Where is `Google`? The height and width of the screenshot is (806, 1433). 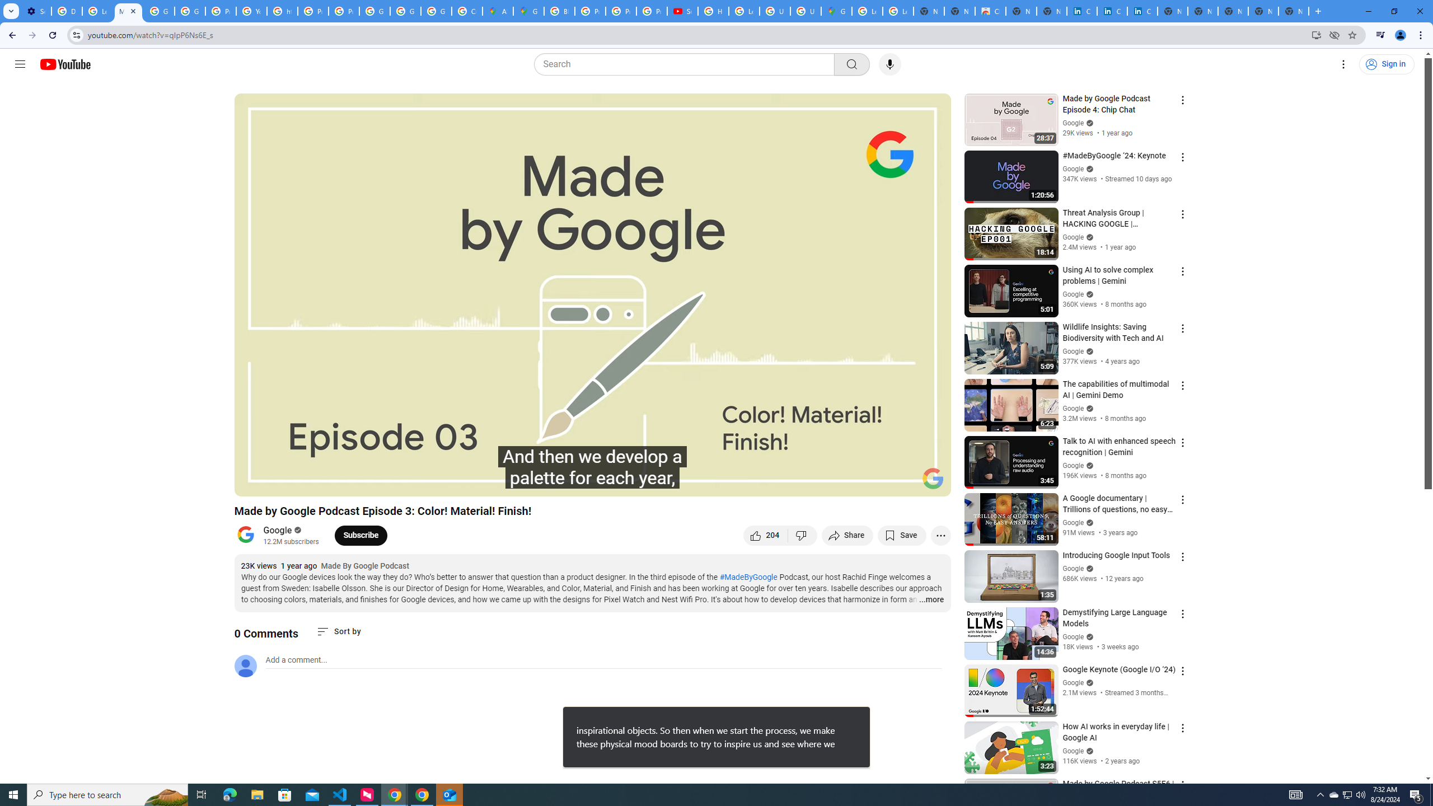 Google is located at coordinates (278, 531).